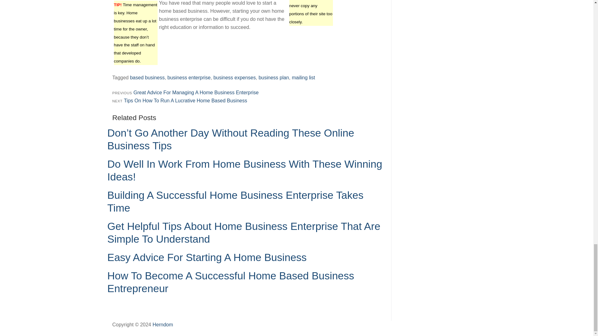  Describe the element at coordinates (235, 202) in the screenshot. I see `Building A Successful Home Business Enterprise Takes Time` at that location.